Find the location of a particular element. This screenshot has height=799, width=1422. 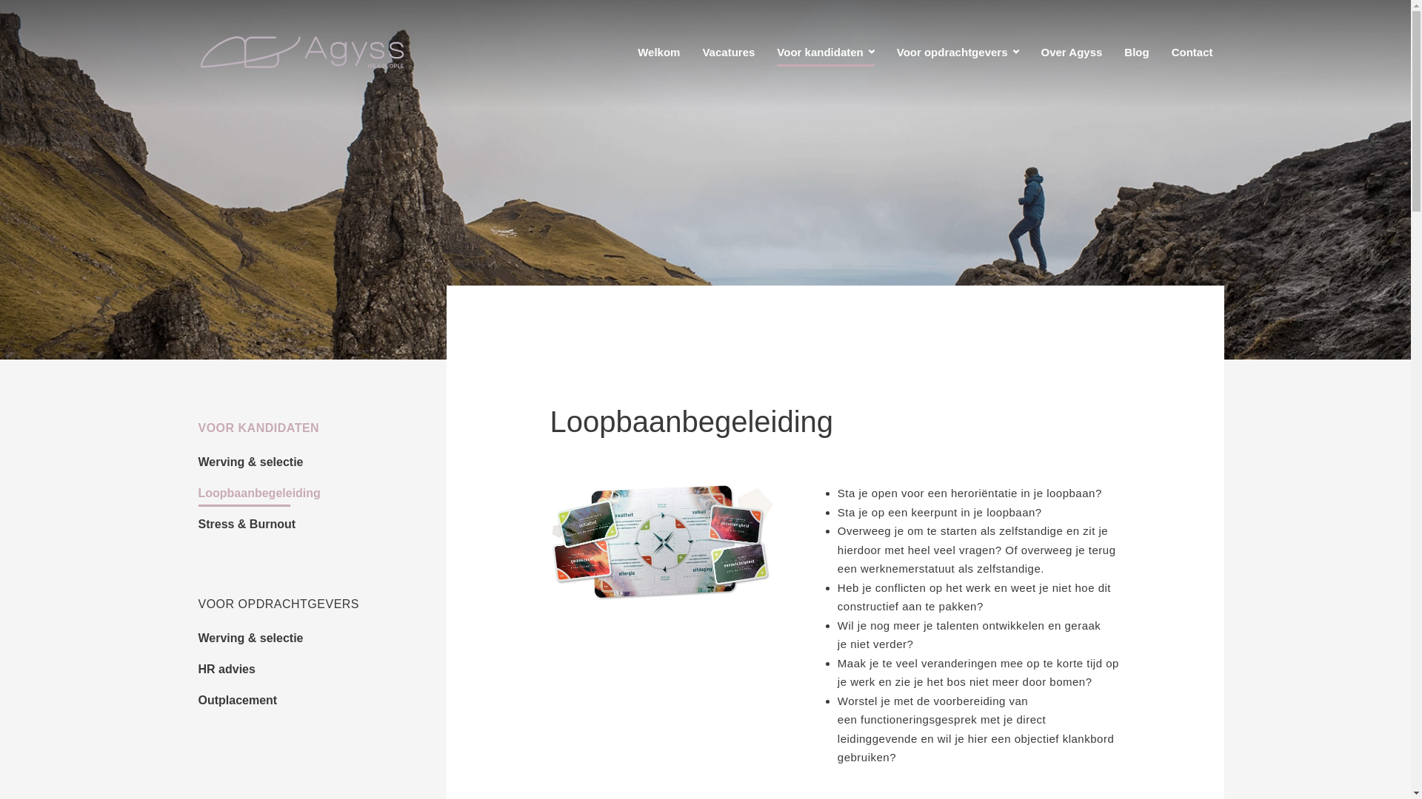

Stress & Burnout is located at coordinates (247, 527).